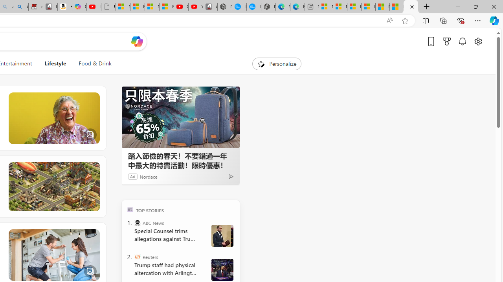  Describe the element at coordinates (21, 7) in the screenshot. I see `Amazon Echo Dot PNG - Search Images` at that location.